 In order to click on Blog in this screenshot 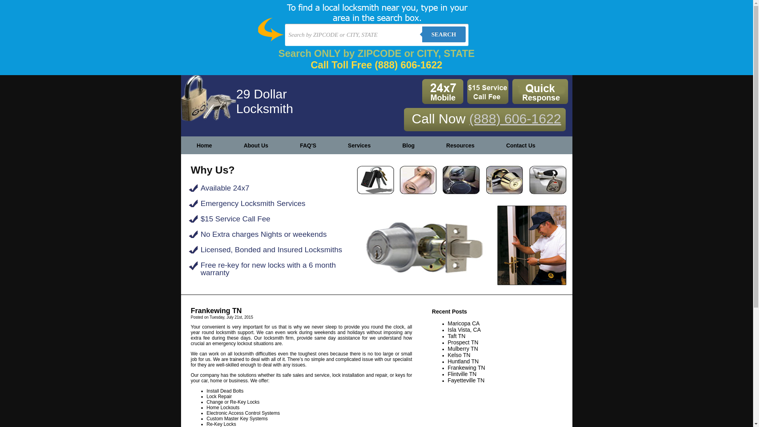, I will do `click(409, 145)`.